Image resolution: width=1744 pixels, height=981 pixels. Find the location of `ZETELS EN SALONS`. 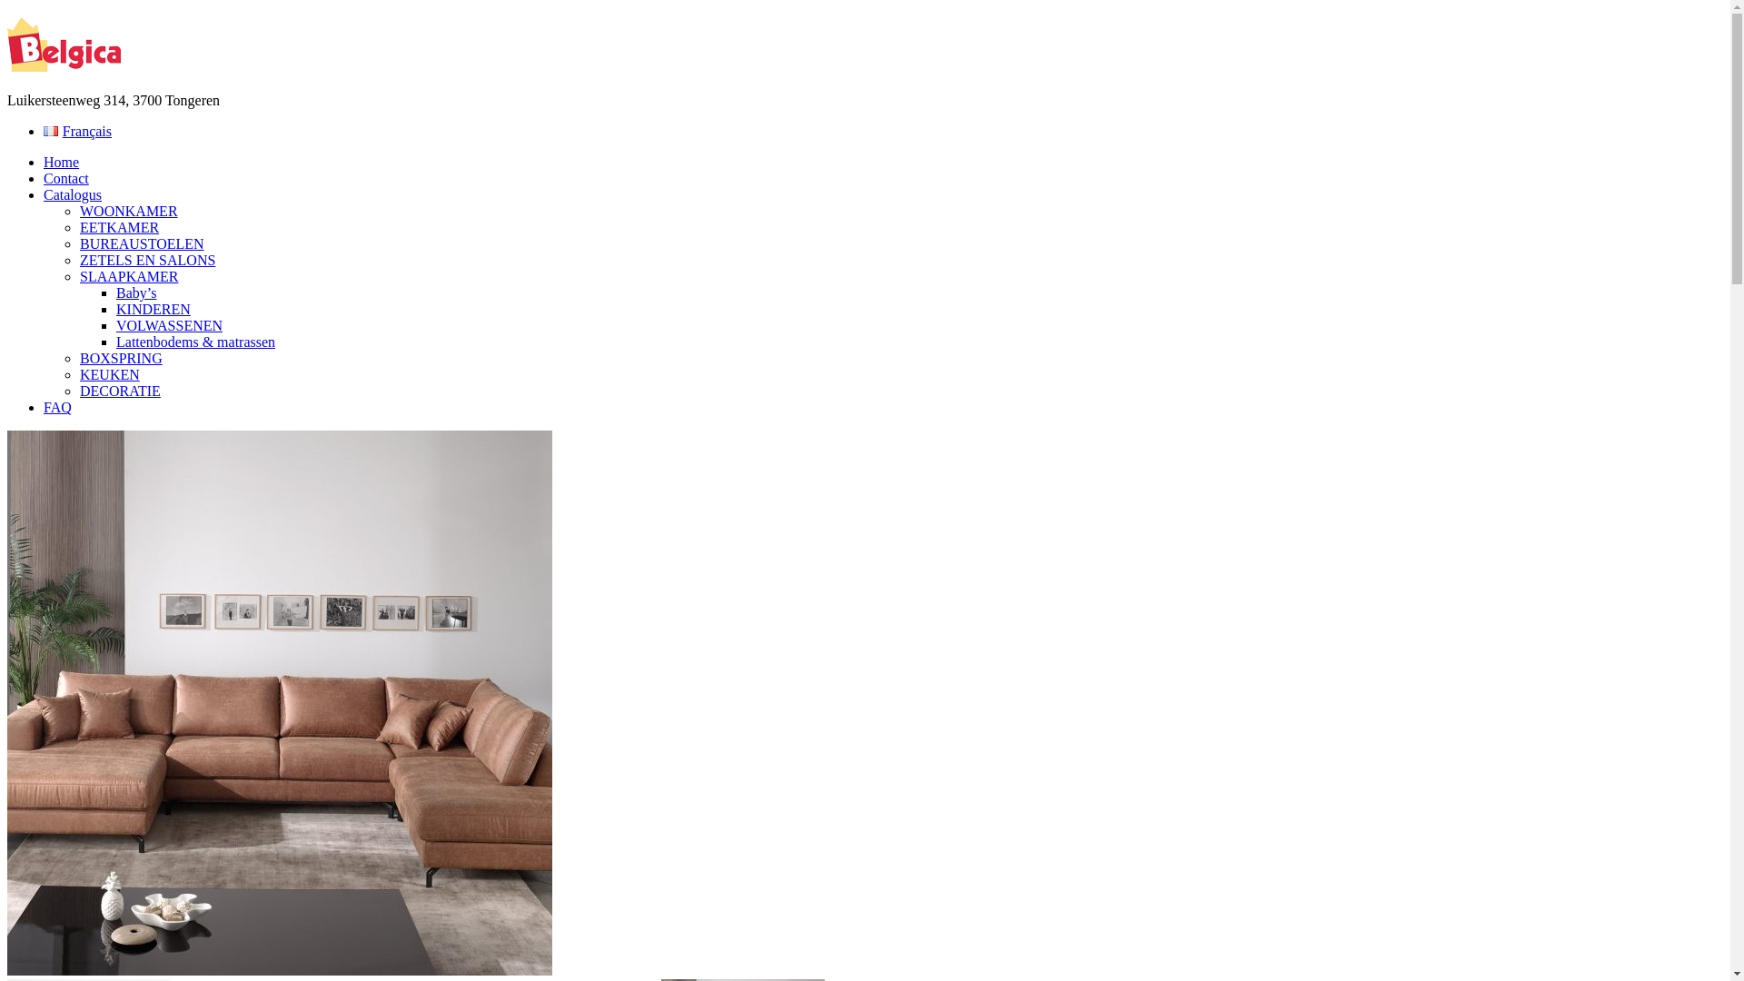

ZETELS EN SALONS is located at coordinates (147, 260).